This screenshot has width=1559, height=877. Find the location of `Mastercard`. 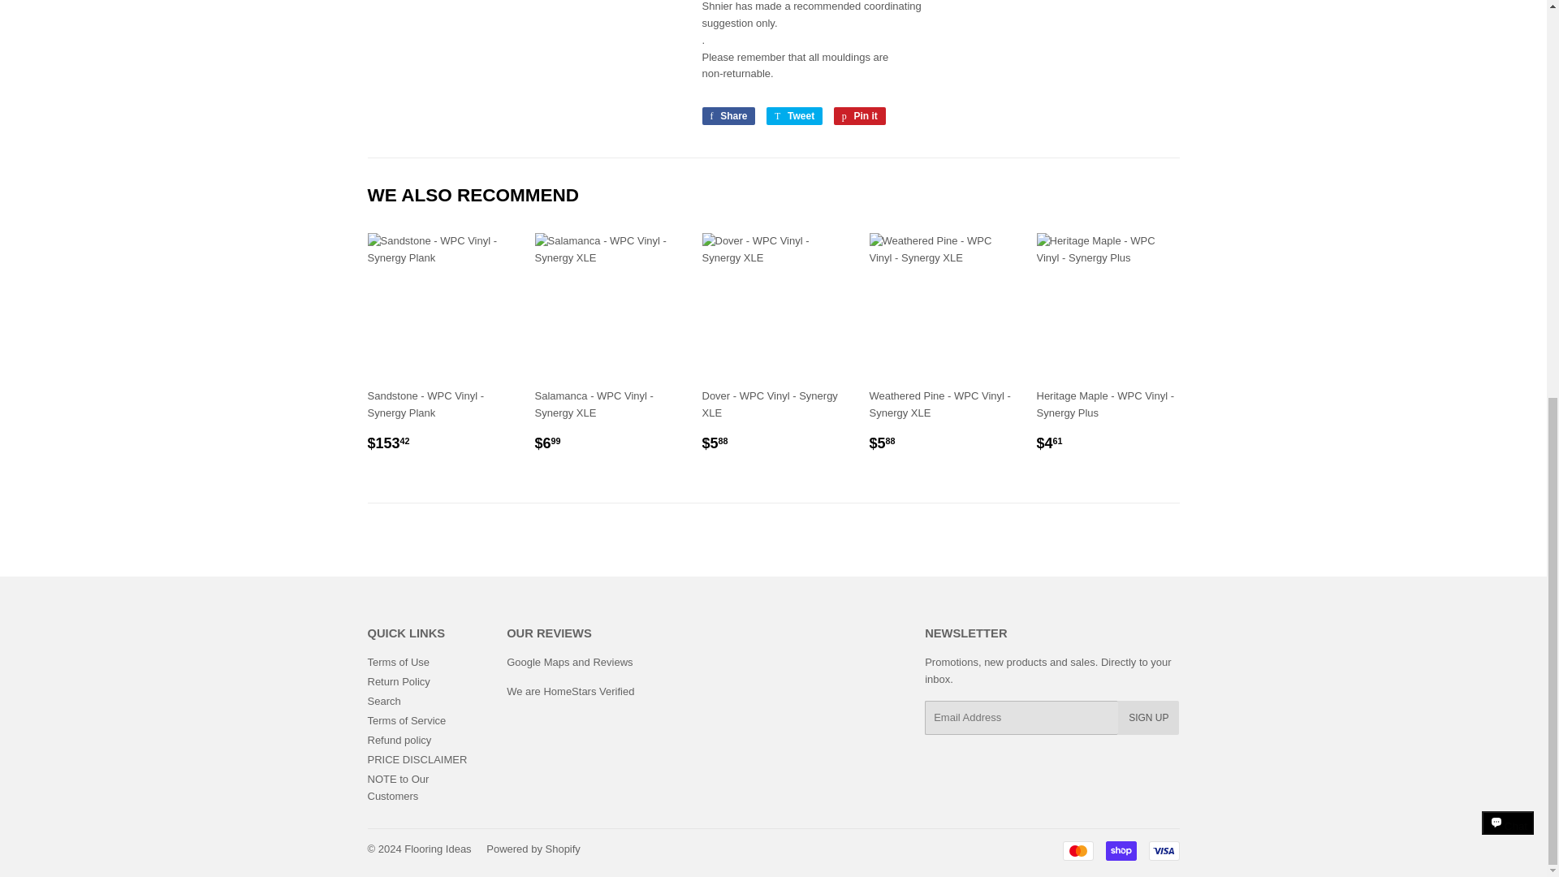

Mastercard is located at coordinates (416, 758).